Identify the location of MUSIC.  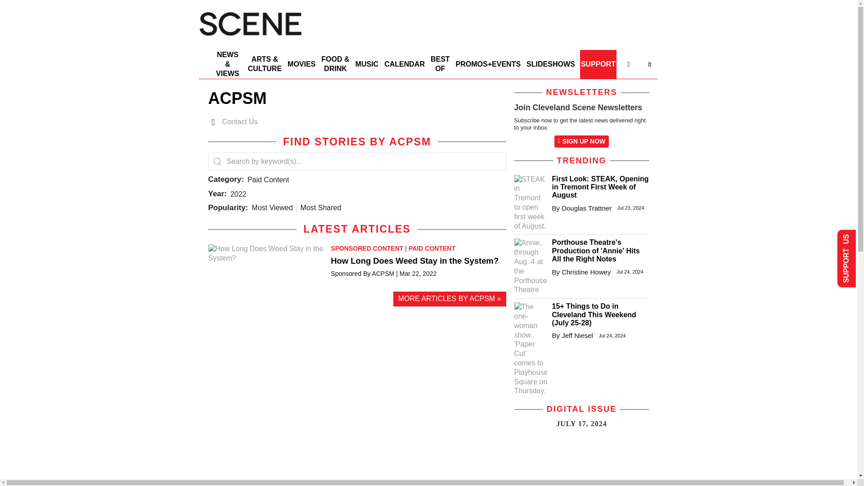
(367, 64).